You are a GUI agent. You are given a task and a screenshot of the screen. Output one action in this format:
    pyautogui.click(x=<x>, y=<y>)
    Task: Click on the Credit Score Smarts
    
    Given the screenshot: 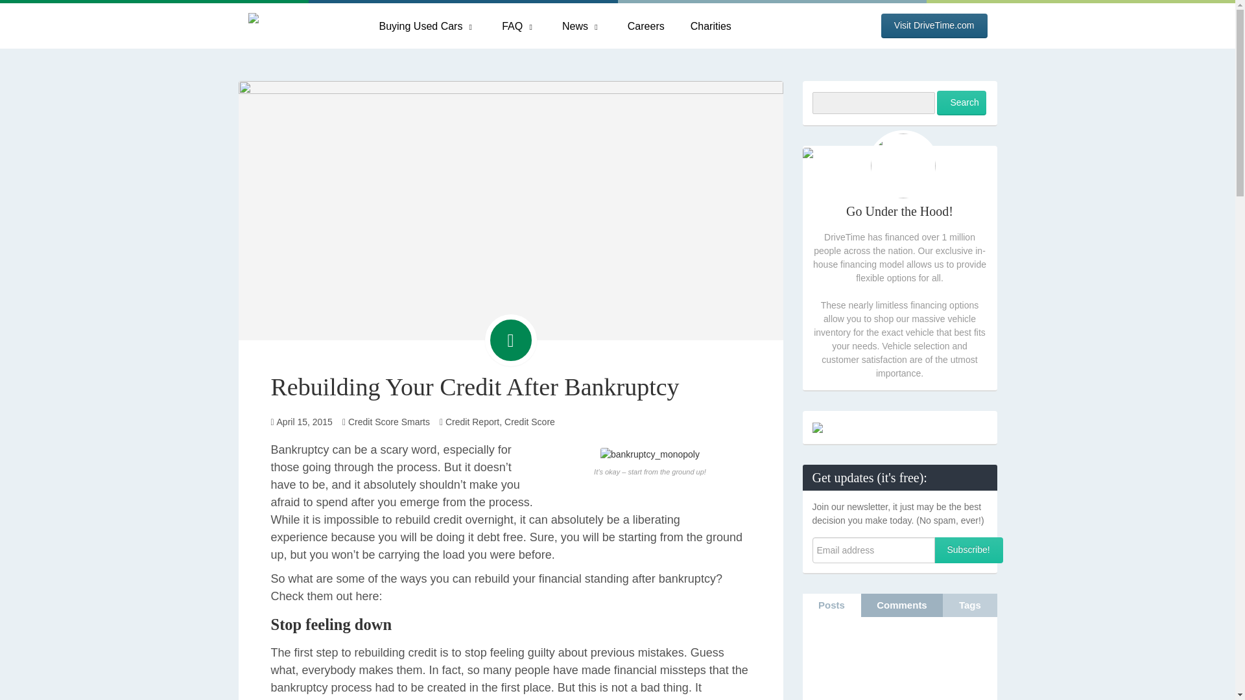 What is the action you would take?
    pyautogui.click(x=389, y=421)
    